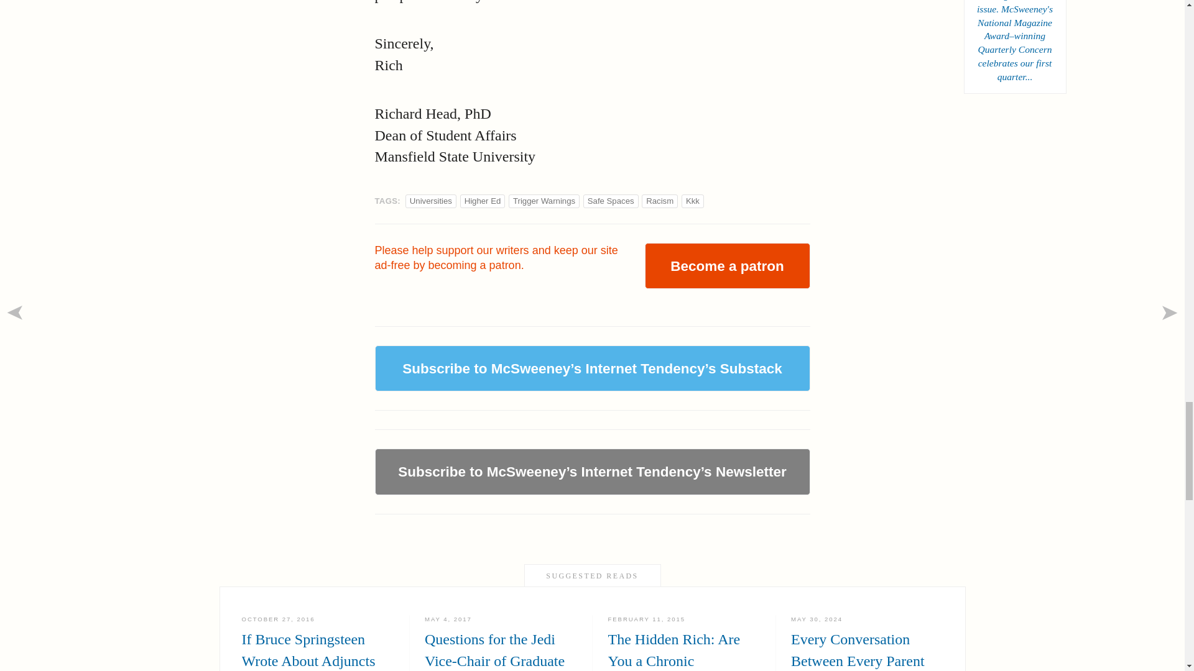  What do you see at coordinates (659, 201) in the screenshot?
I see `Kkk` at bounding box center [659, 201].